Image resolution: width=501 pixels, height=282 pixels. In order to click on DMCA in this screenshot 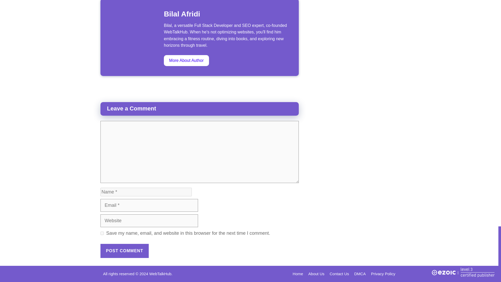, I will do `click(360, 274)`.